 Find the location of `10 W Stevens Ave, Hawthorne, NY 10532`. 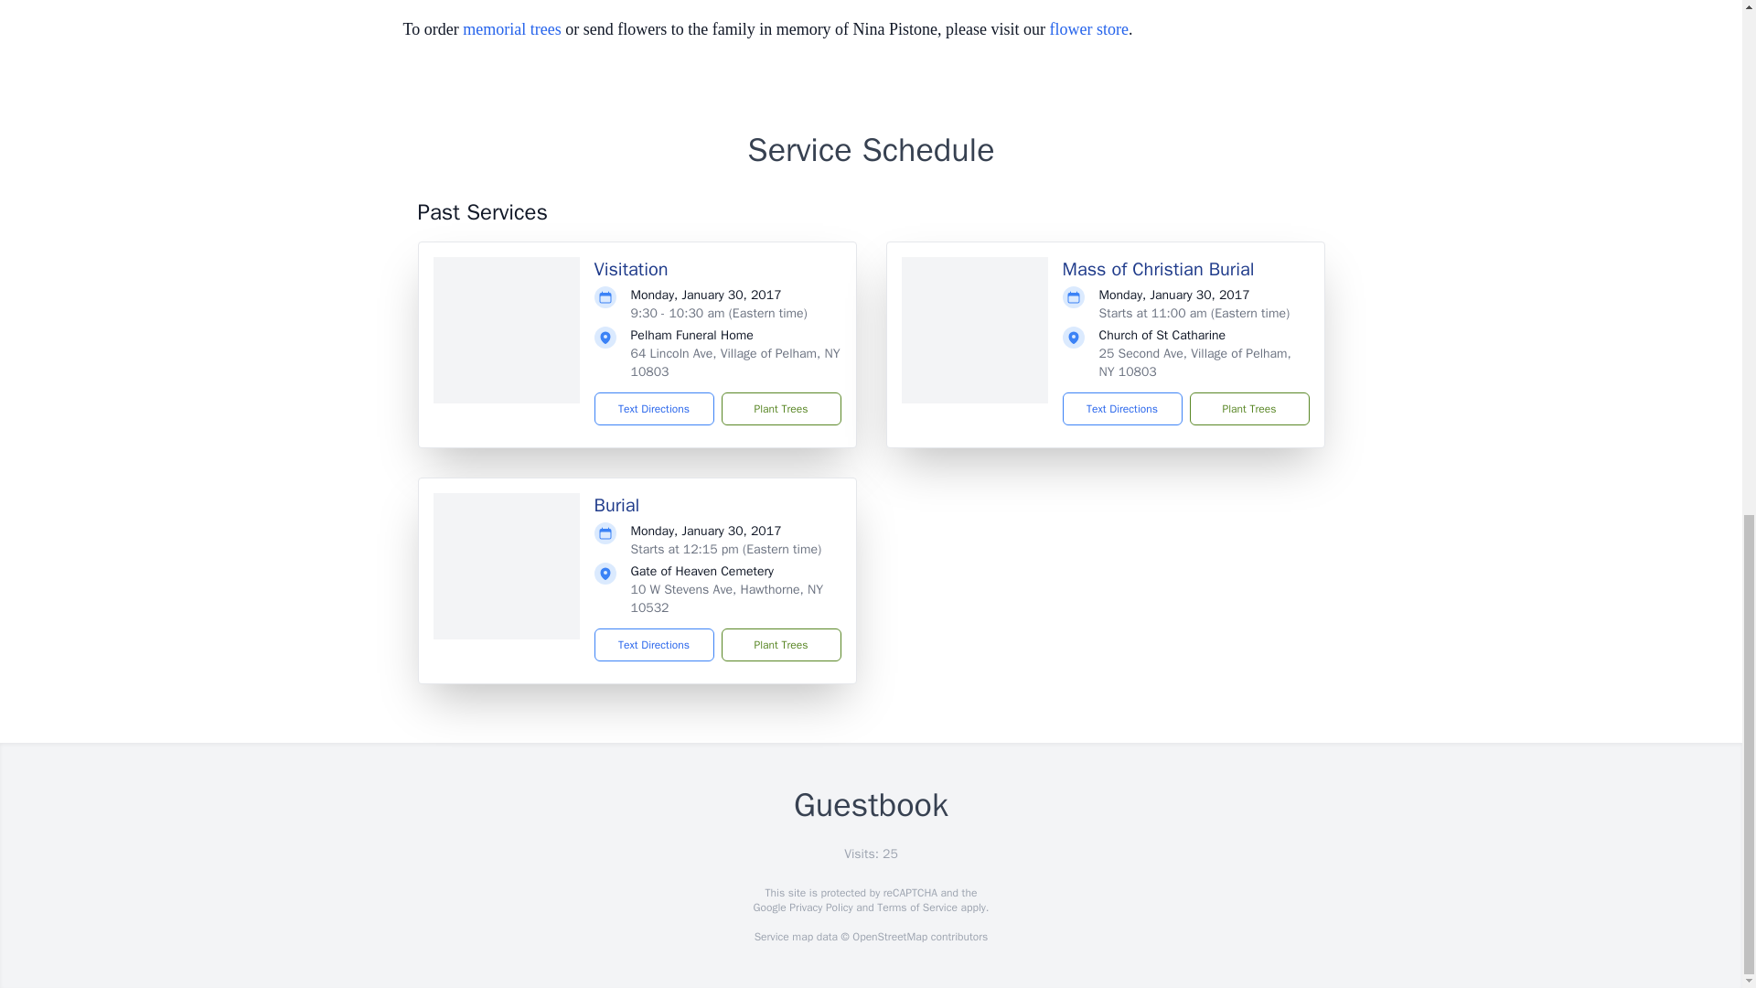

10 W Stevens Ave, Hawthorne, NY 10532 is located at coordinates (726, 598).